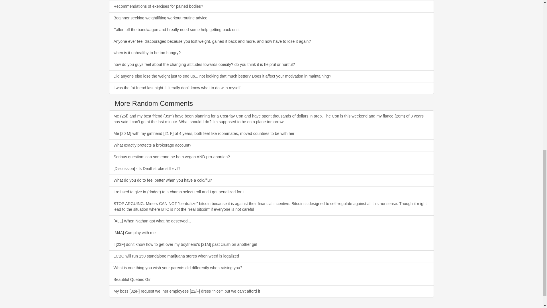 Image resolution: width=547 pixels, height=308 pixels. Describe the element at coordinates (271, 7) in the screenshot. I see `Recommendations of exercises for pained bodies?` at that location.